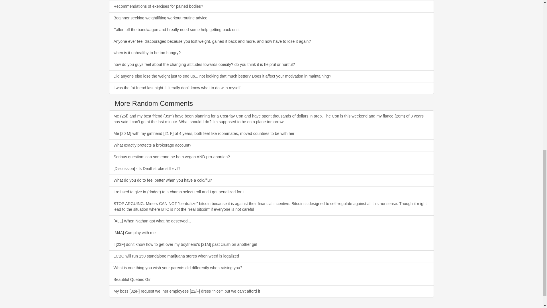 Image resolution: width=547 pixels, height=308 pixels. Describe the element at coordinates (271, 7) in the screenshot. I see `Recommendations of exercises for pained bodies?` at that location.